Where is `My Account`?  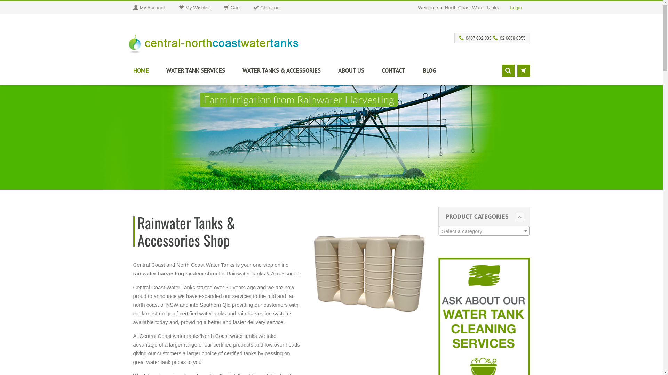 My Account is located at coordinates (156, 8).